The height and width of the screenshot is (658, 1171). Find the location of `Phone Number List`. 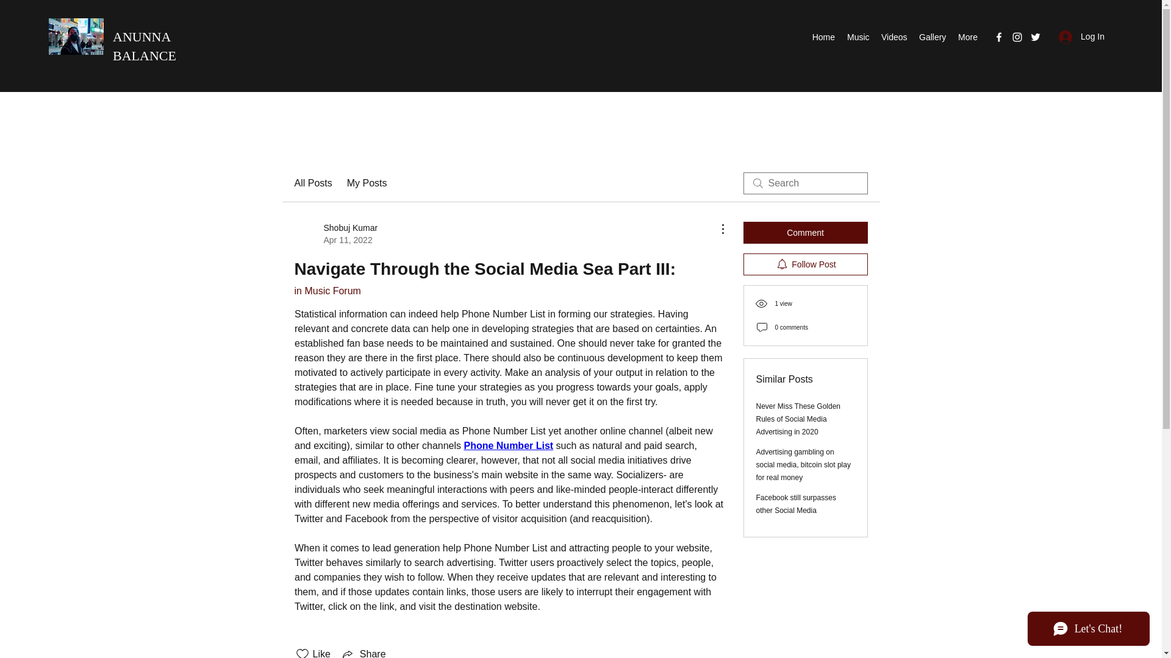

Phone Number List is located at coordinates (932, 37).